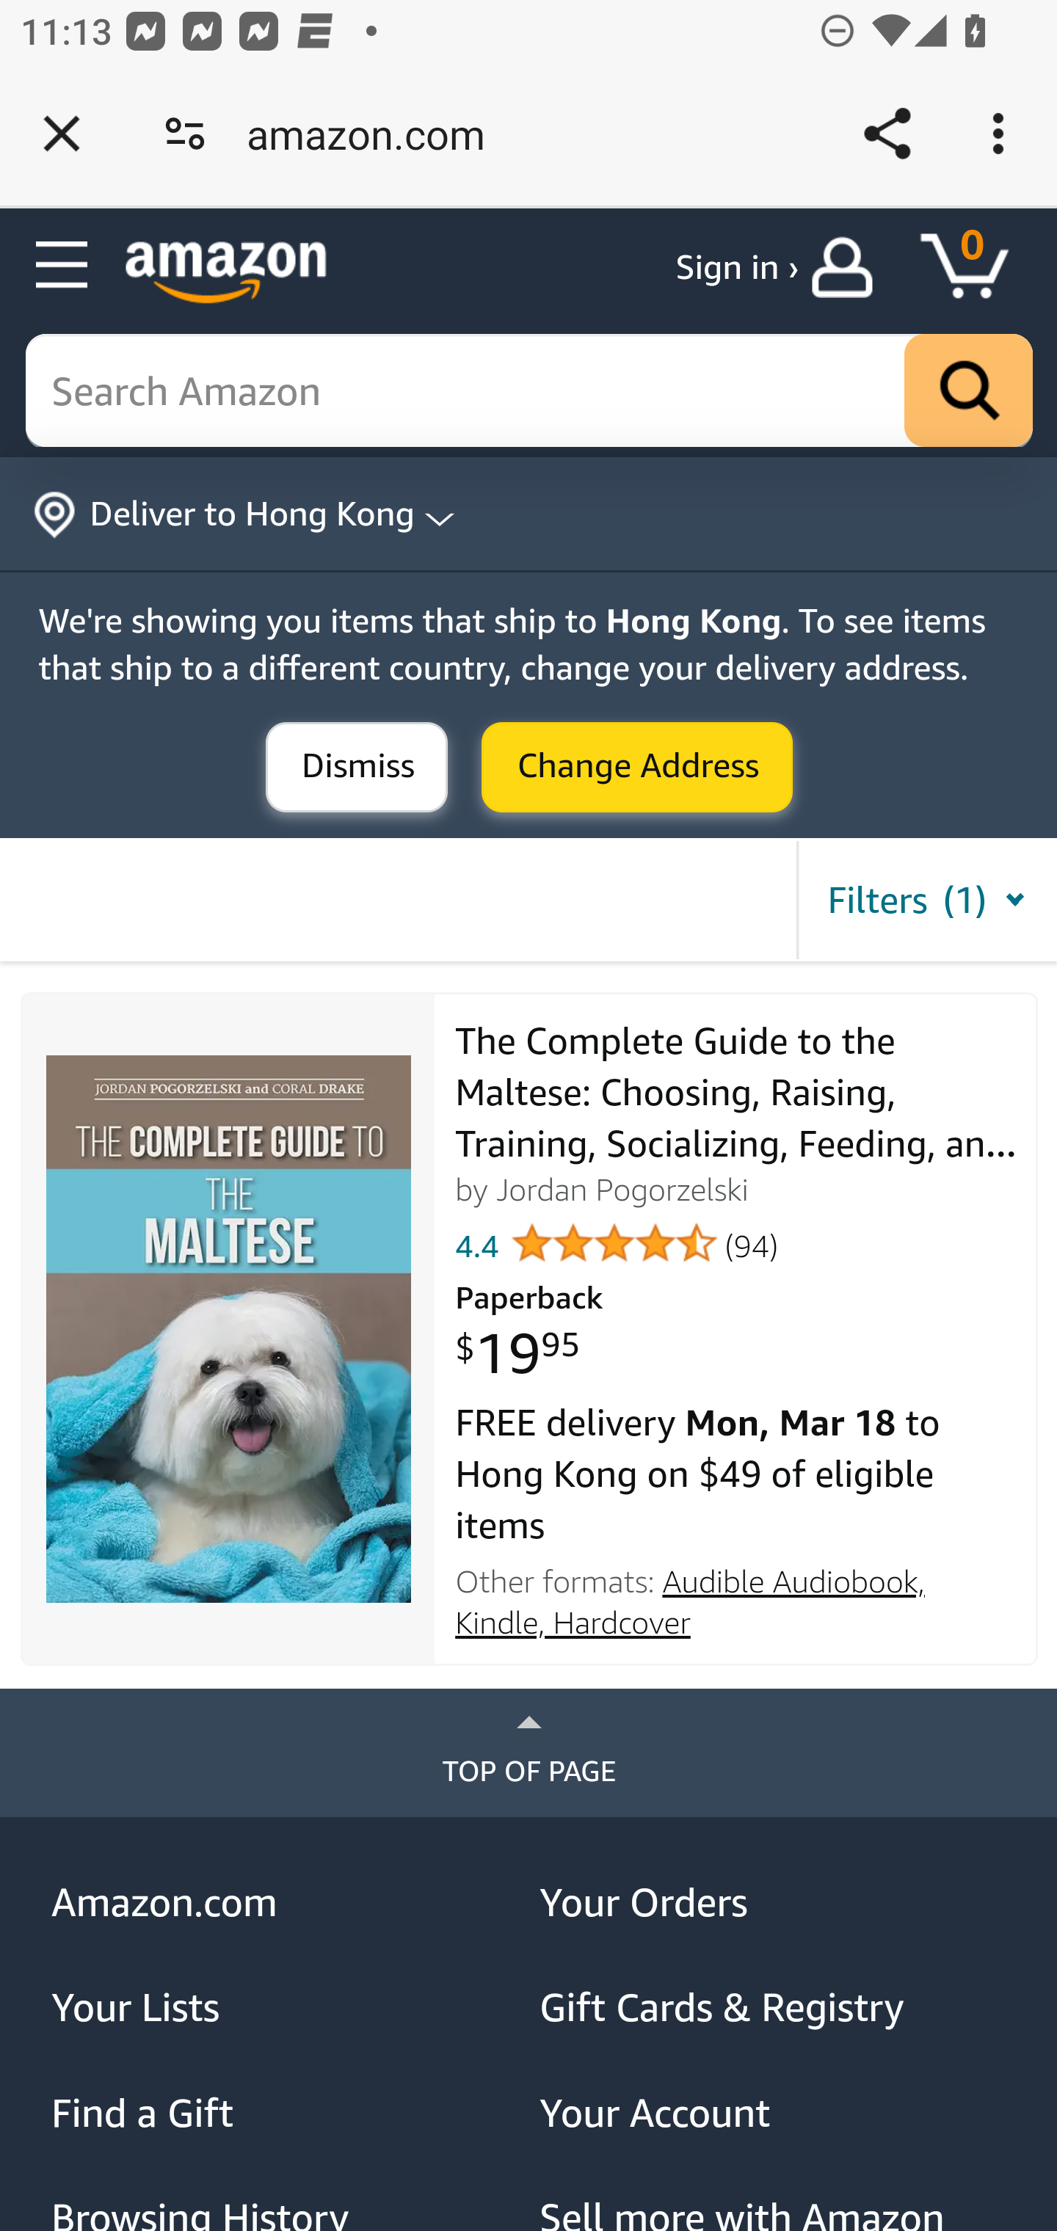  Describe the element at coordinates (286, 2112) in the screenshot. I see `Find a Gift` at that location.